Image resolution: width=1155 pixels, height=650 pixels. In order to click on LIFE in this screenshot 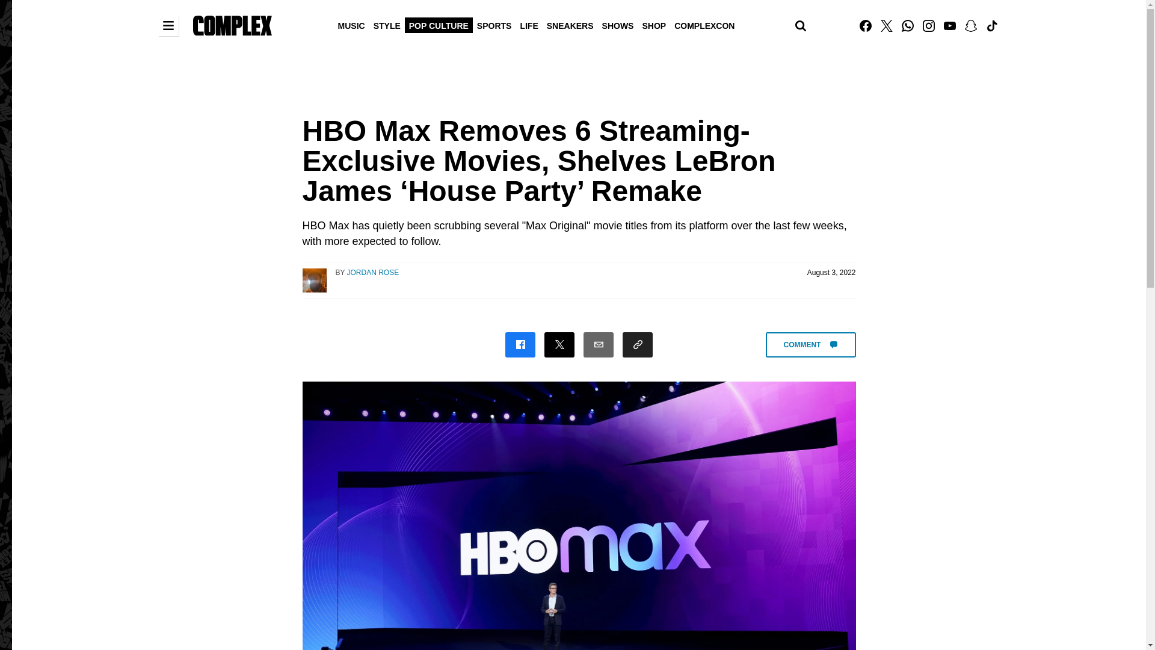, I will do `click(528, 25)`.